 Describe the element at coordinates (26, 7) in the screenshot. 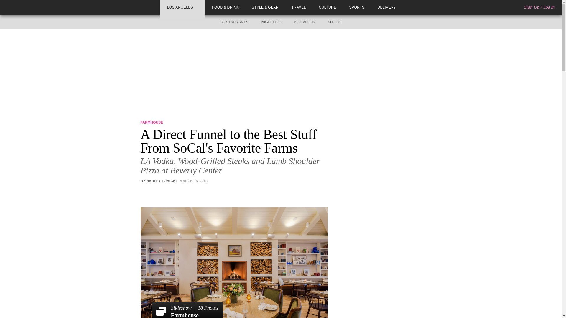

I see `UrbanDaddy` at that location.